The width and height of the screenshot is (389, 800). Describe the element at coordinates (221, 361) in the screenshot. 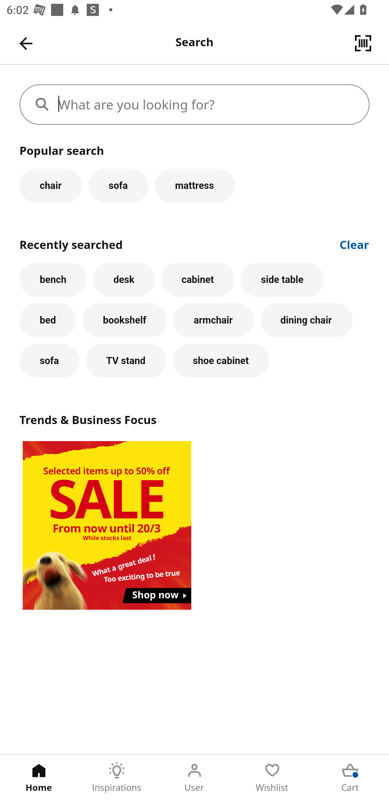

I see `shoe cabinet` at that location.